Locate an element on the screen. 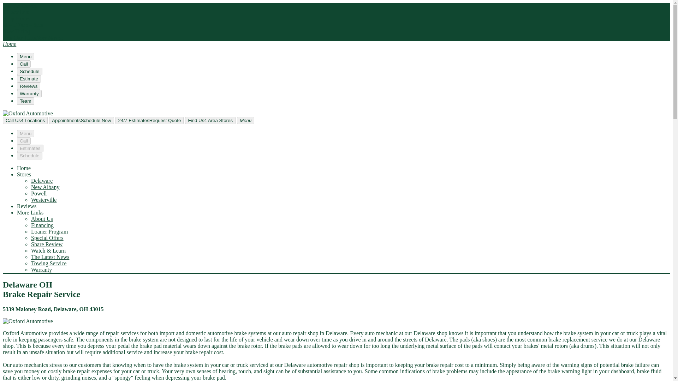 The width and height of the screenshot is (678, 381). Loaner Program is located at coordinates (49, 231).